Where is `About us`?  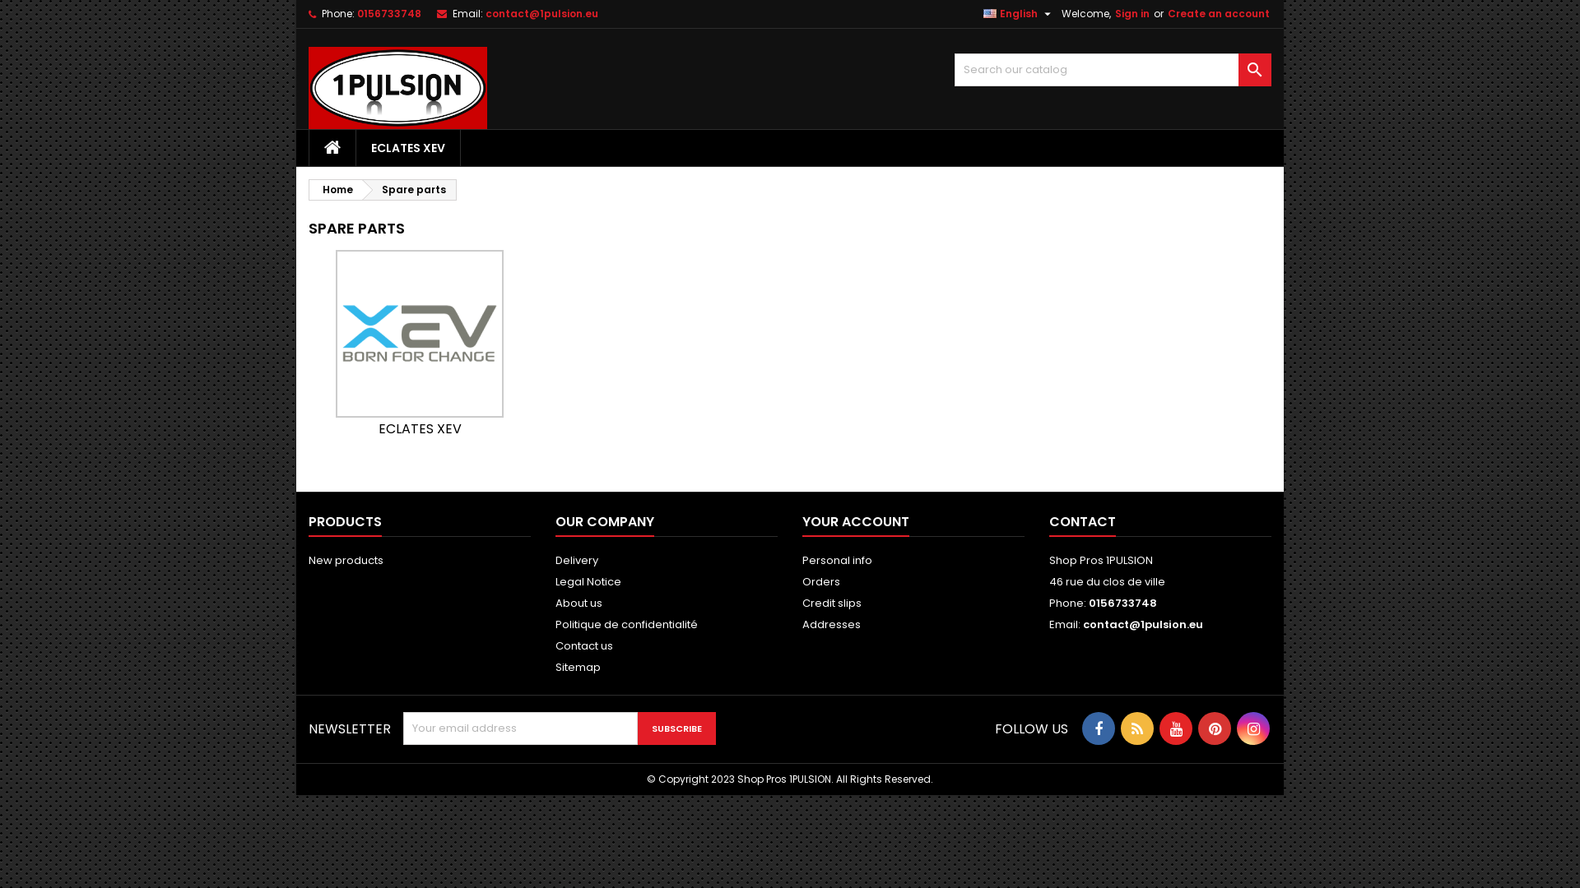
About us is located at coordinates (579, 604).